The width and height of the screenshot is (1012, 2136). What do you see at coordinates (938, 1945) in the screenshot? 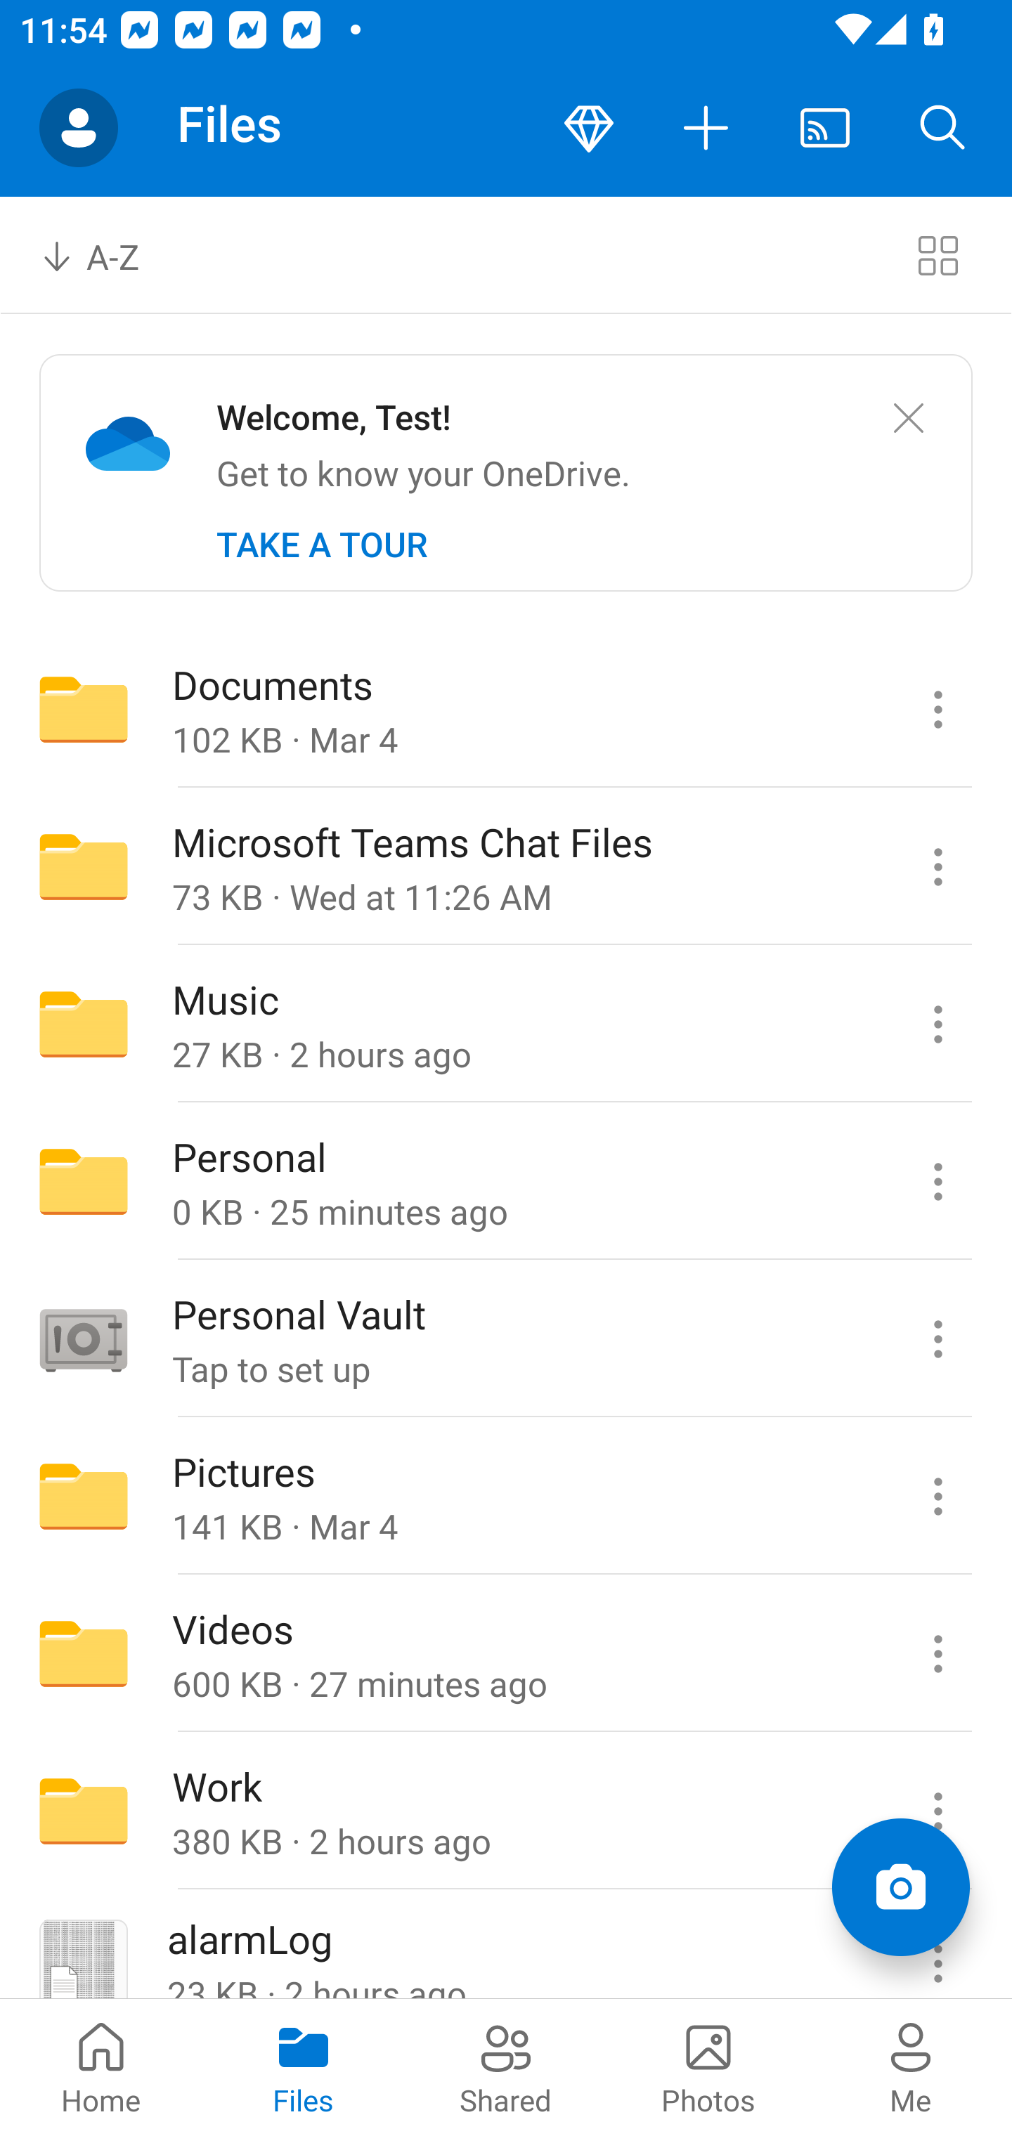
I see `alarmLog commands` at bounding box center [938, 1945].